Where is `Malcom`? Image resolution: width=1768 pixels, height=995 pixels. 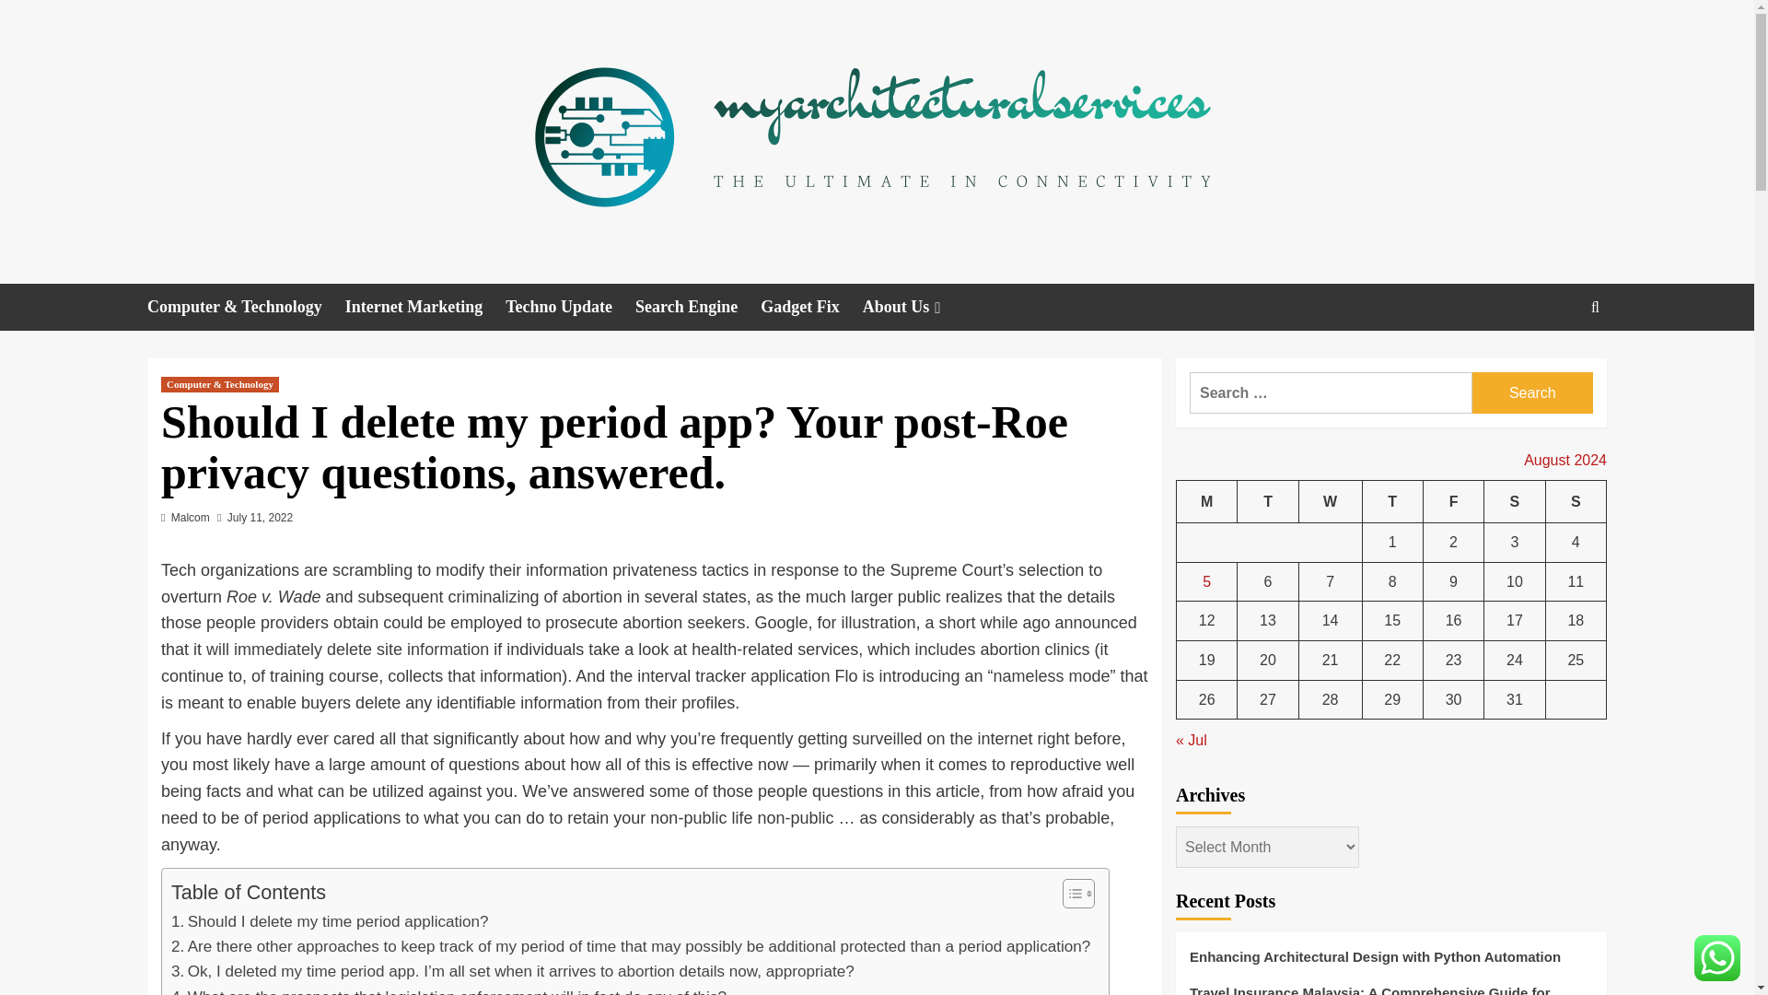 Malcom is located at coordinates (191, 518).